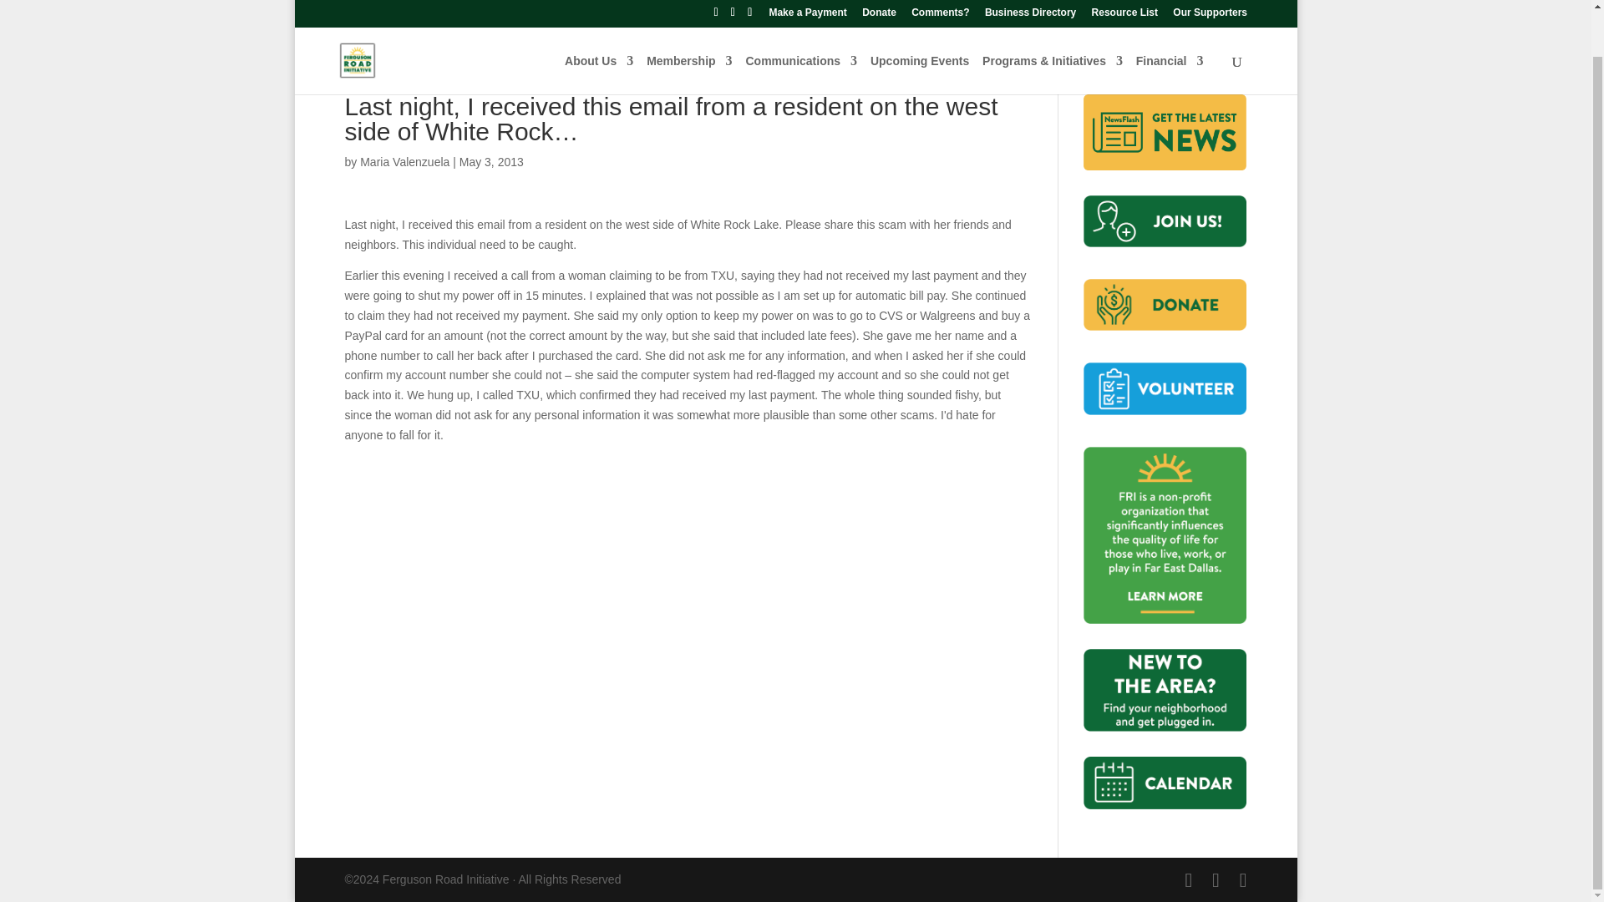 This screenshot has width=1604, height=902. Describe the element at coordinates (688, 27) in the screenshot. I see `Membership` at that location.